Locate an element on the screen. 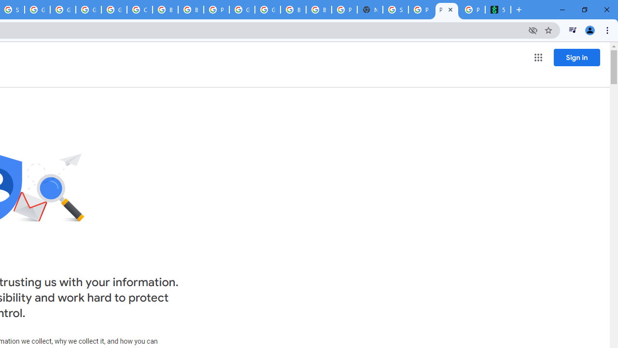 This screenshot has height=348, width=618. Browse Chrome as a guest - Computer - Google Chrome Help is located at coordinates (191, 10).